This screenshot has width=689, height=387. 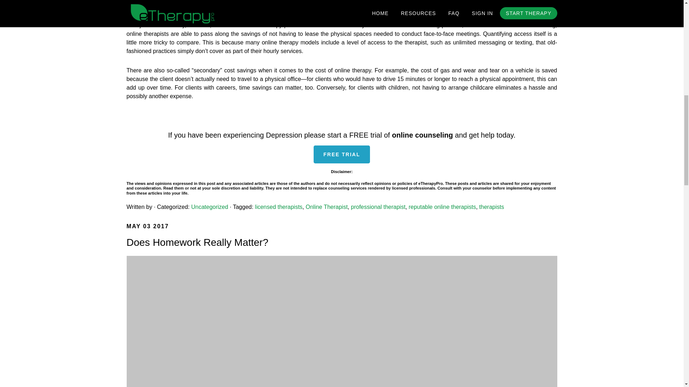 I want to click on Uncategorized, so click(x=210, y=207).